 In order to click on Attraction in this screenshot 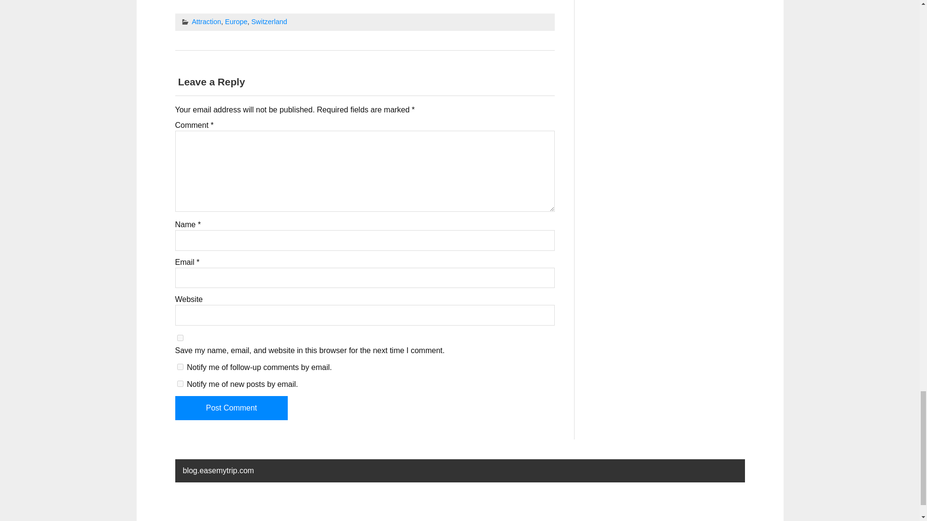, I will do `click(207, 21)`.